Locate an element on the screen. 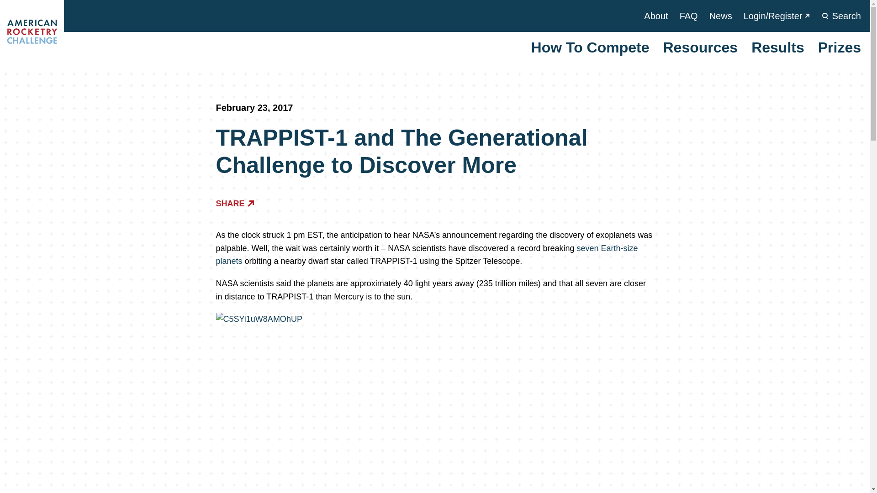 The height and width of the screenshot is (493, 877). FAQ is located at coordinates (689, 16).